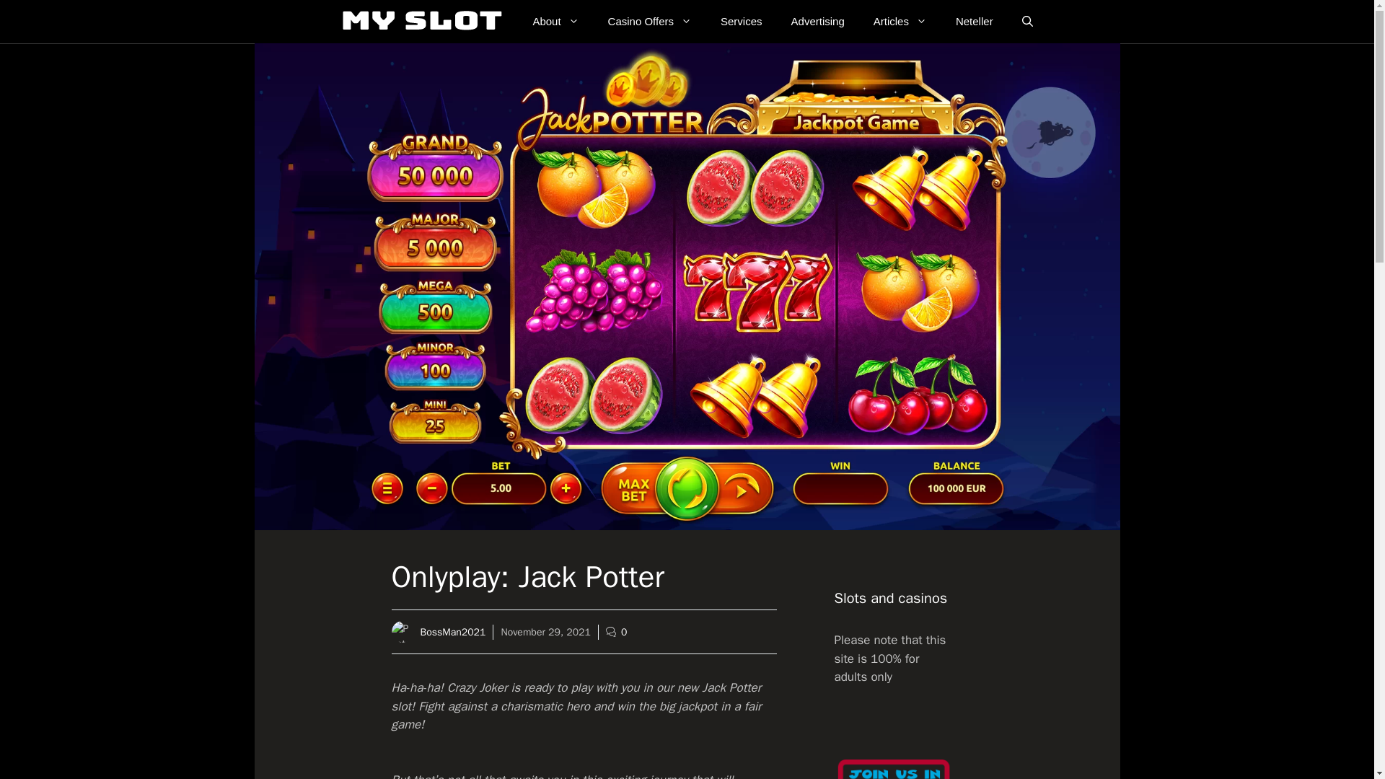 Image resolution: width=1385 pixels, height=779 pixels. Describe the element at coordinates (555, 22) in the screenshot. I see `About` at that location.